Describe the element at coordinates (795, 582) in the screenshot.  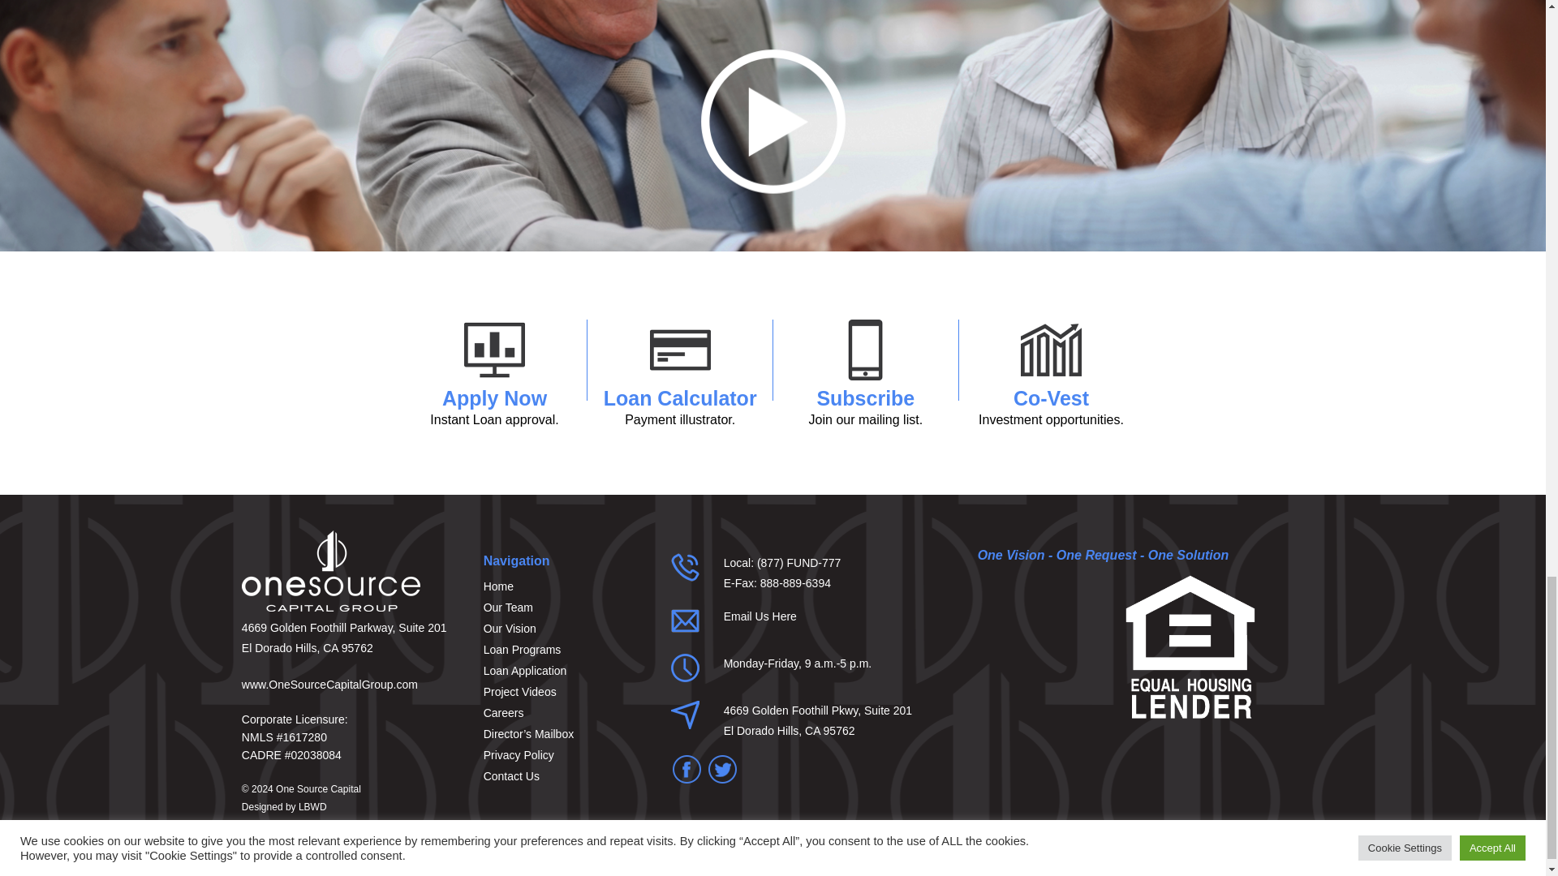
I see `Our Team` at that location.